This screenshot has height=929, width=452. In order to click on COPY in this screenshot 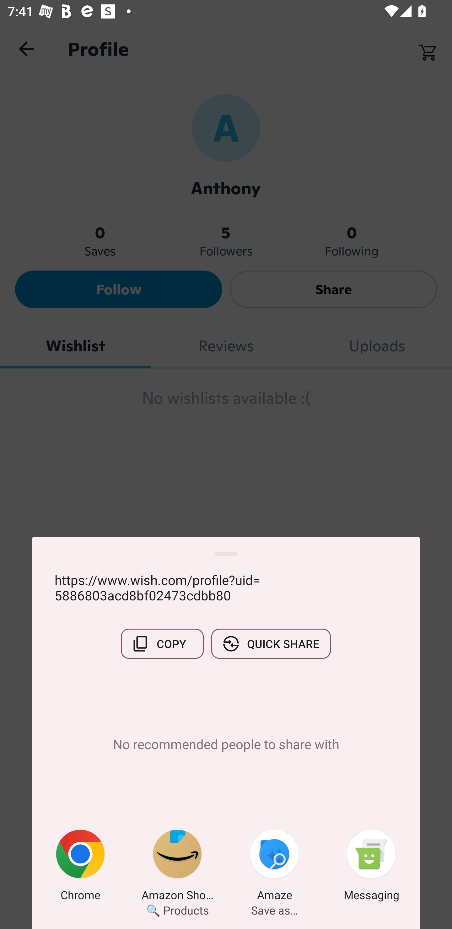, I will do `click(162, 644)`.